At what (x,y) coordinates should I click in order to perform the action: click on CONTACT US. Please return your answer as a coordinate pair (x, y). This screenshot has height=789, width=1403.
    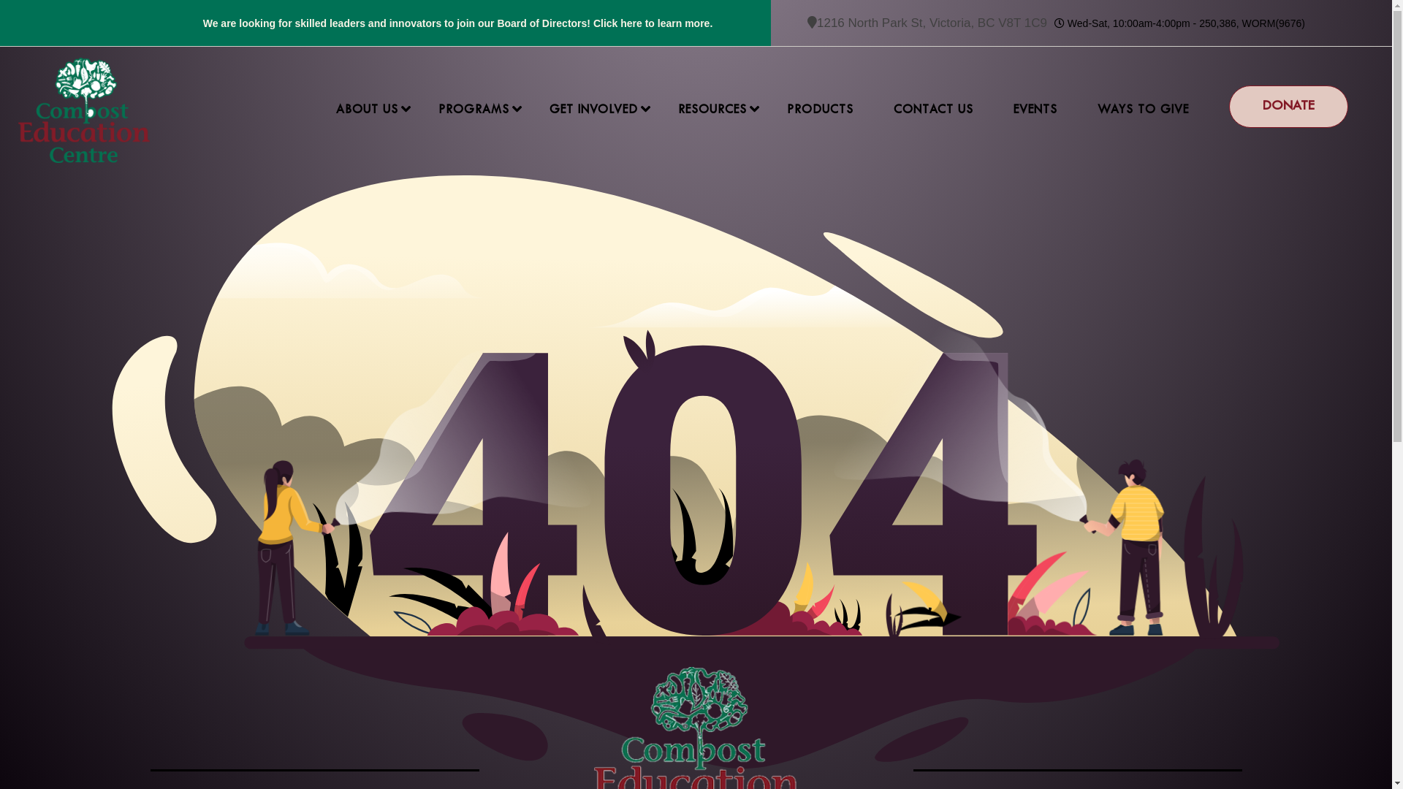
    Looking at the image, I should click on (934, 110).